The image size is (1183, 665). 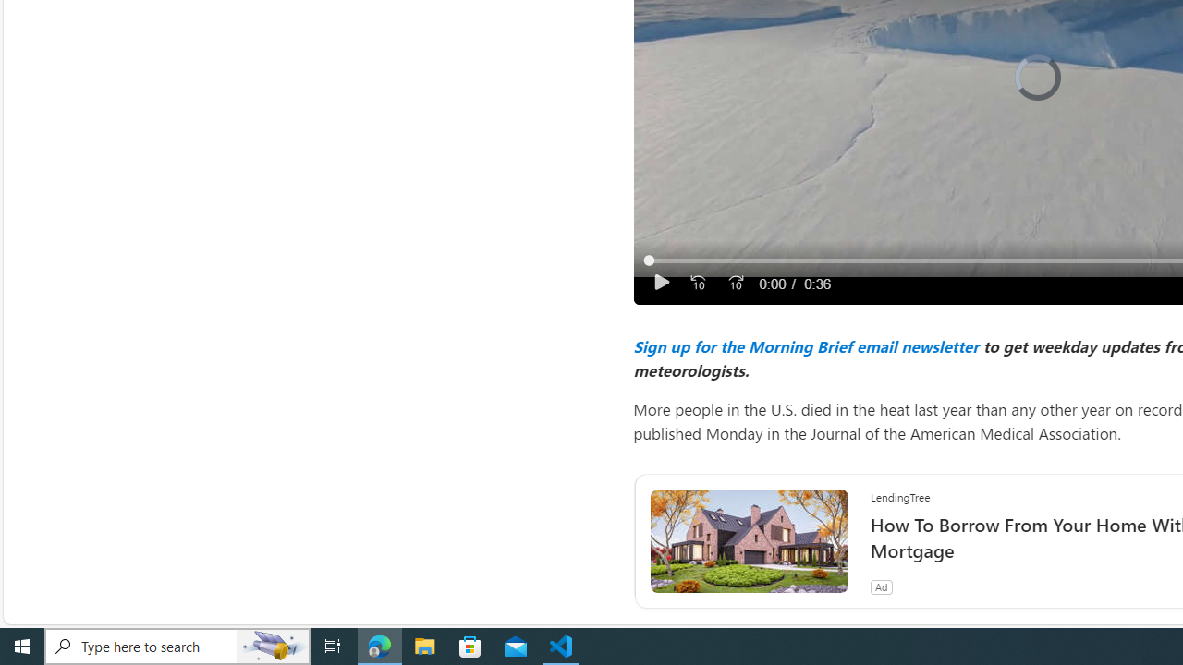 I want to click on Seek Back, so click(x=697, y=283).